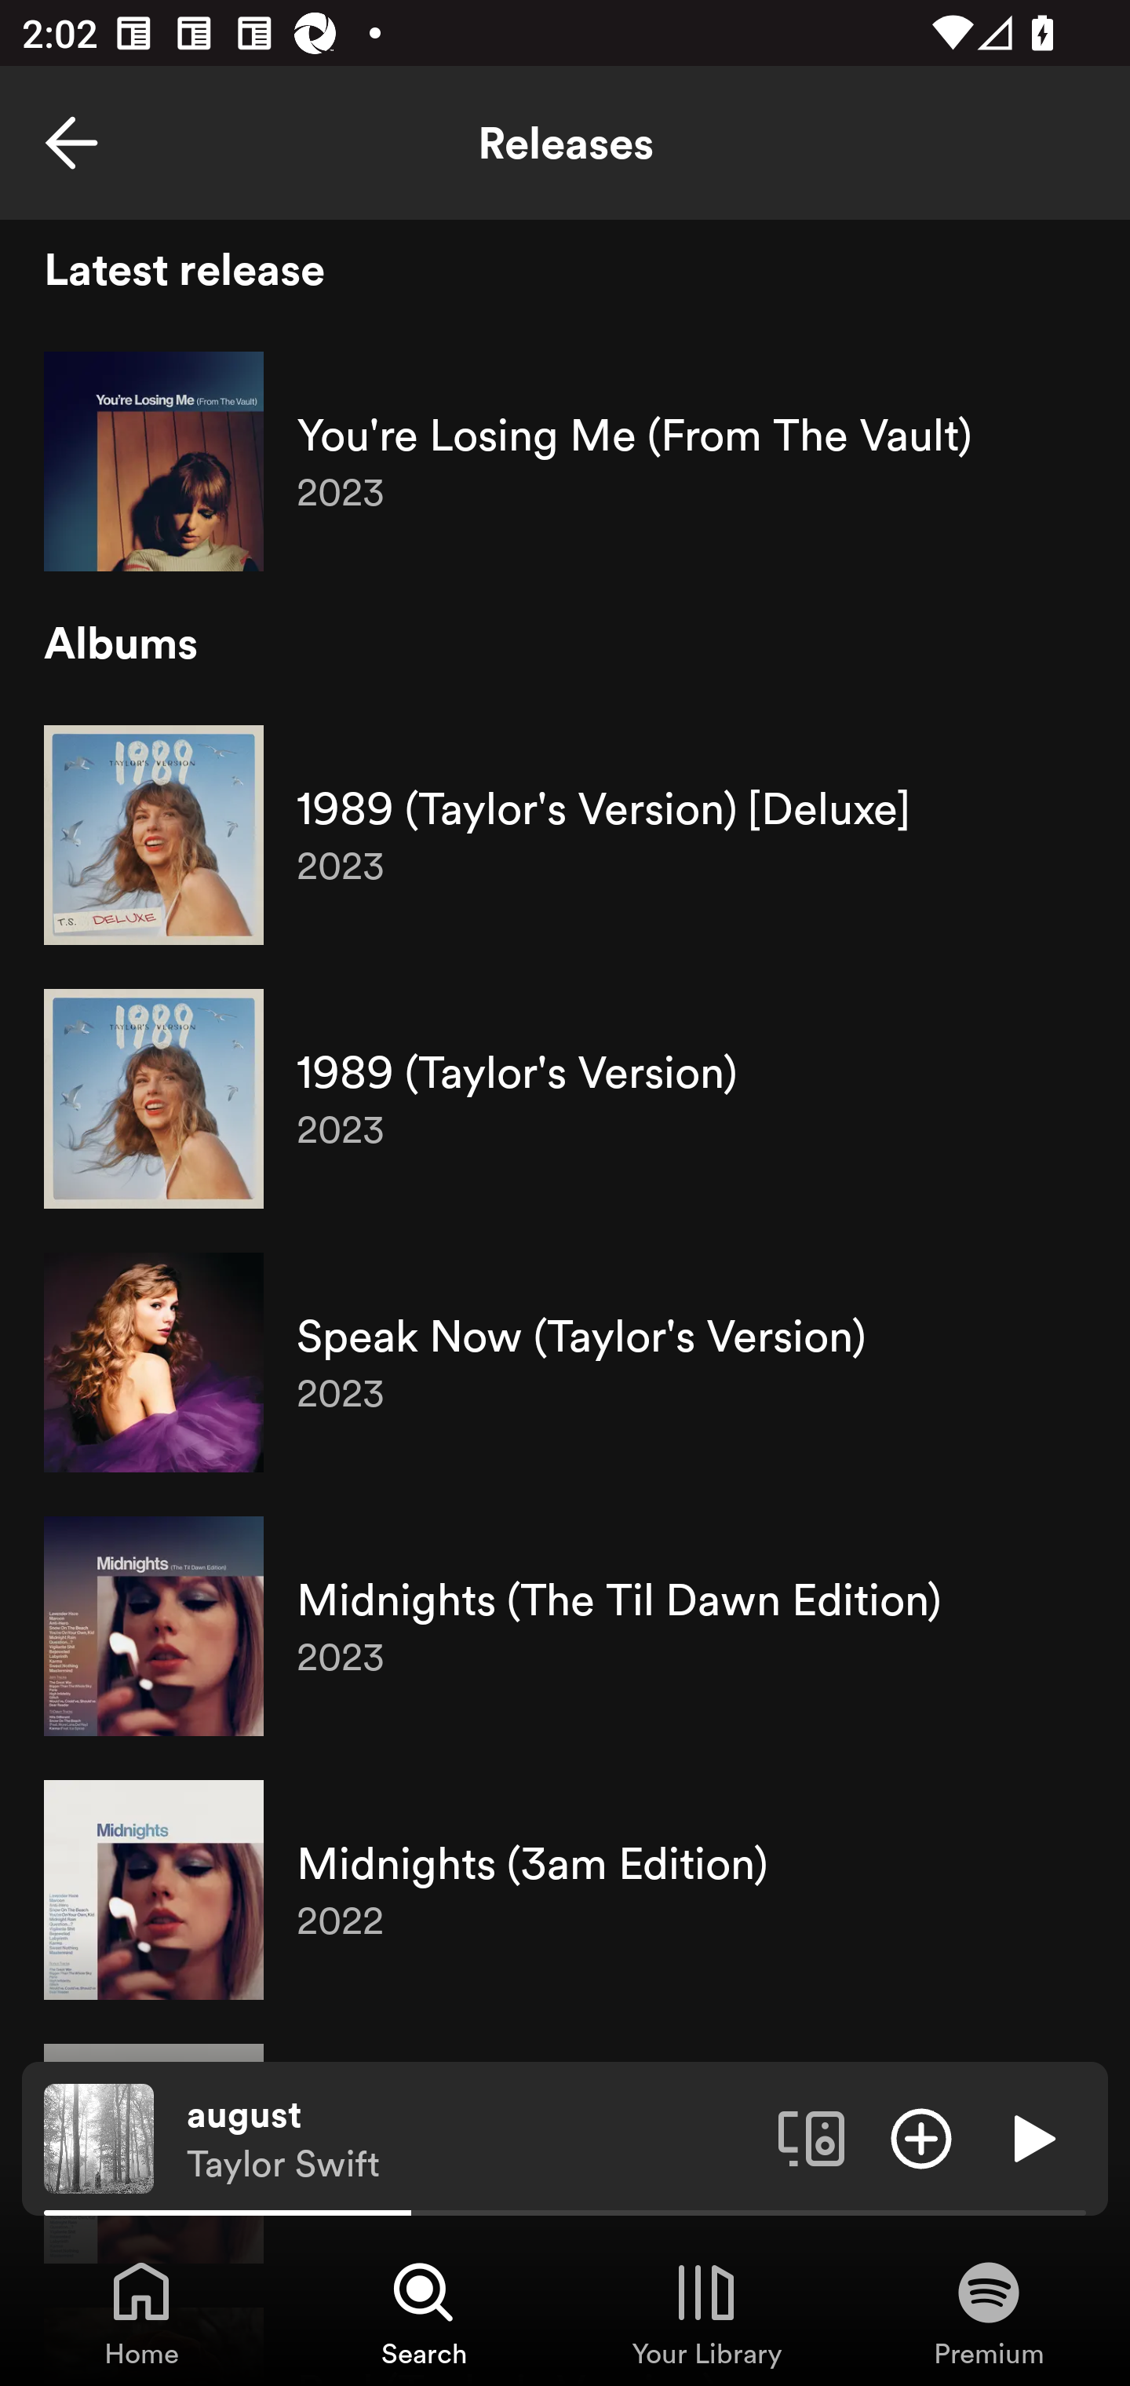  I want to click on Midnights (3am Edition) 2022, so click(565, 1889).